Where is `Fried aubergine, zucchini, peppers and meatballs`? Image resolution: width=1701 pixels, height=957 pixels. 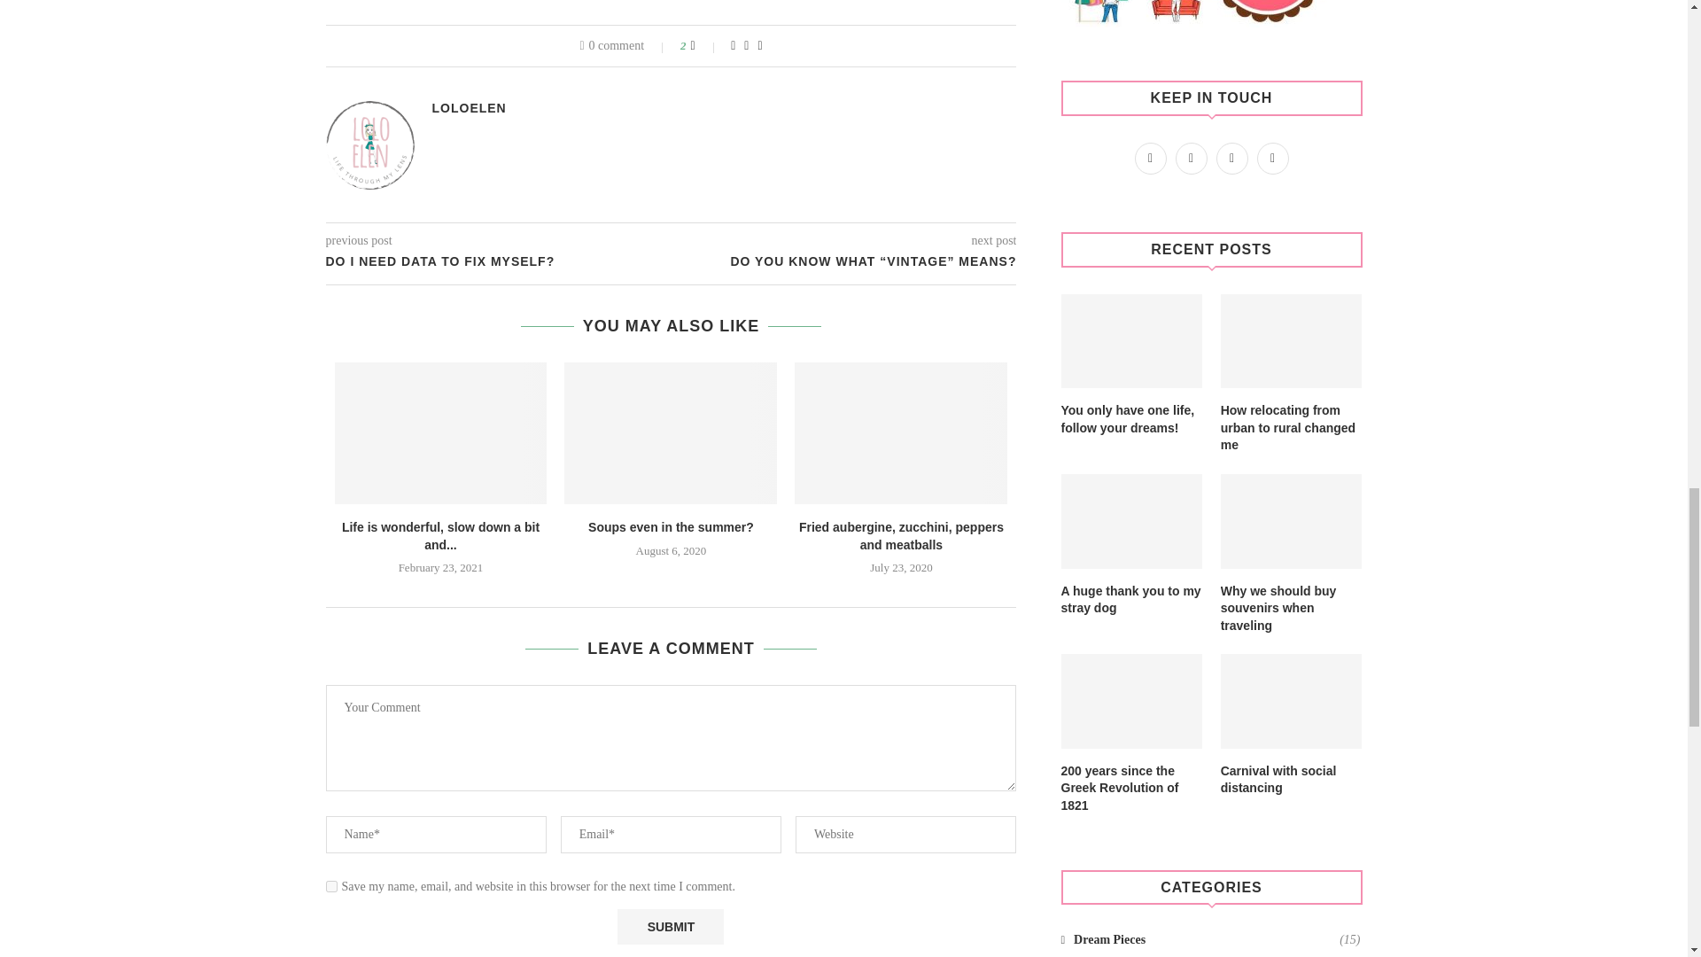 Fried aubergine, zucchini, peppers and meatballs is located at coordinates (900, 433).